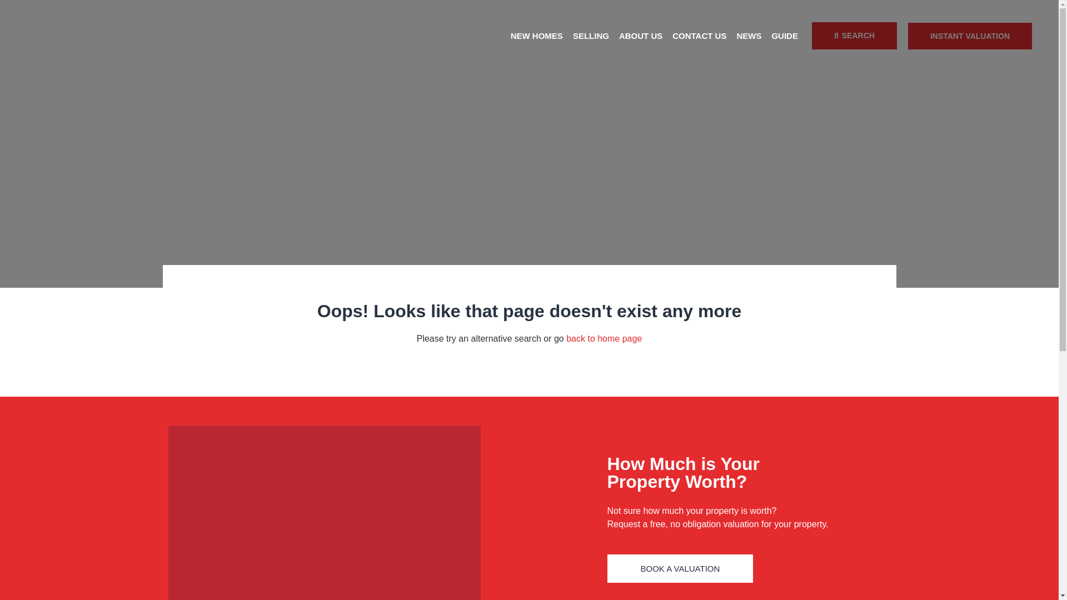  Describe the element at coordinates (855, 36) in the screenshot. I see `SEARCH` at that location.